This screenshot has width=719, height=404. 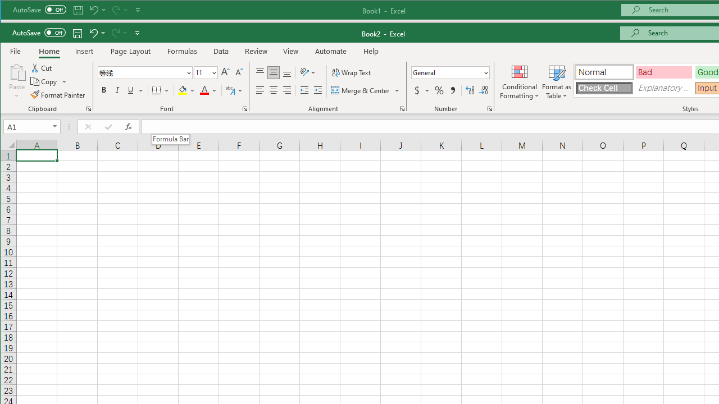 I want to click on Review, so click(x=256, y=51).